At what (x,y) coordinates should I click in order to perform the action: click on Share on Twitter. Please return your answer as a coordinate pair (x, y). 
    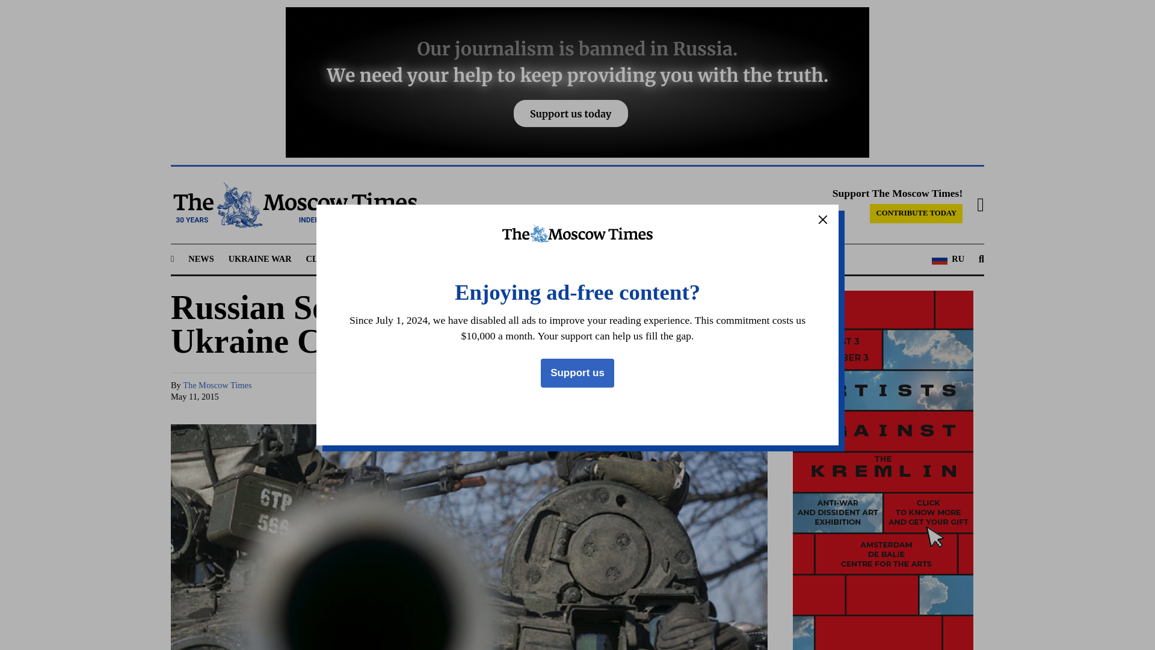
    Looking at the image, I should click on (642, 391).